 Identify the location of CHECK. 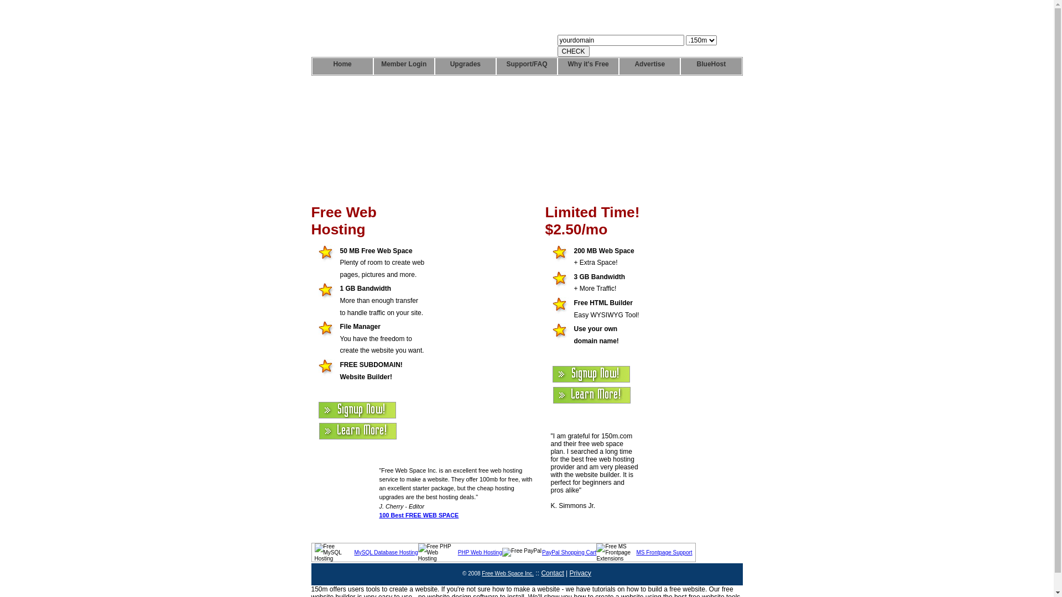
(574, 51).